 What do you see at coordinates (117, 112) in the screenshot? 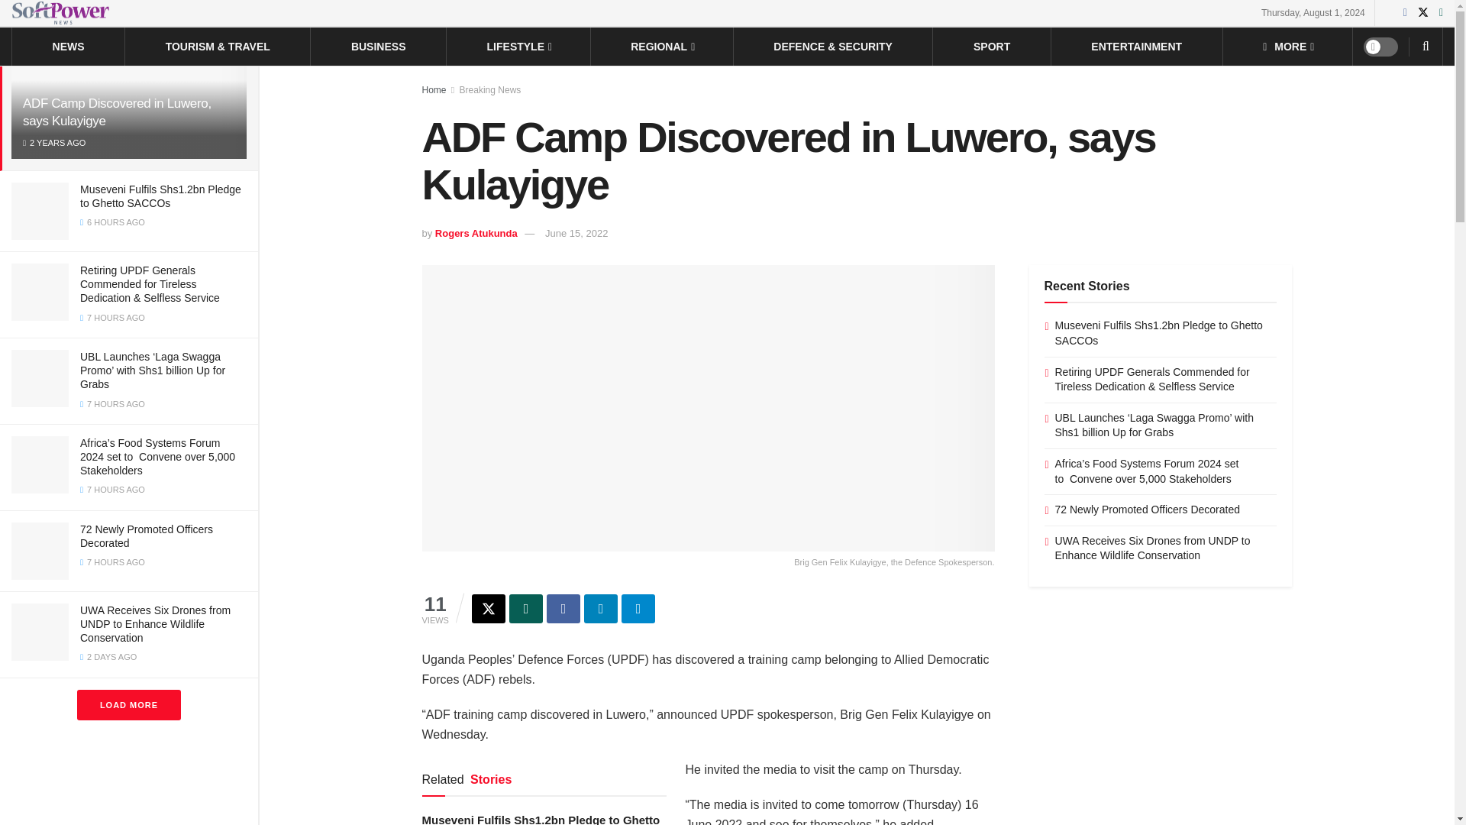
I see `ADF Camp Discovered in Luwero, says Kulayigye` at bounding box center [117, 112].